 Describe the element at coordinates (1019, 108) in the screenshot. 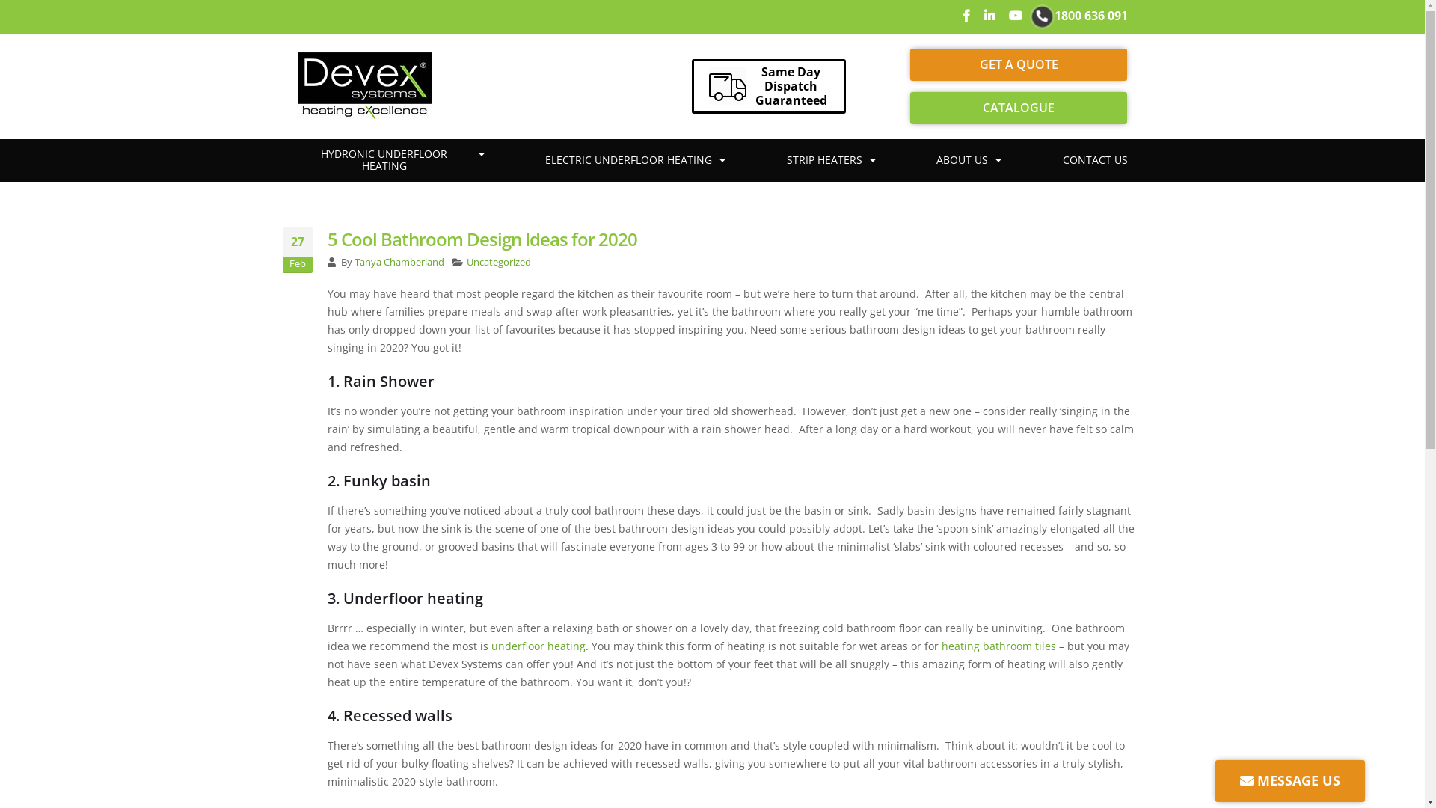

I see `CATALOGUE` at that location.